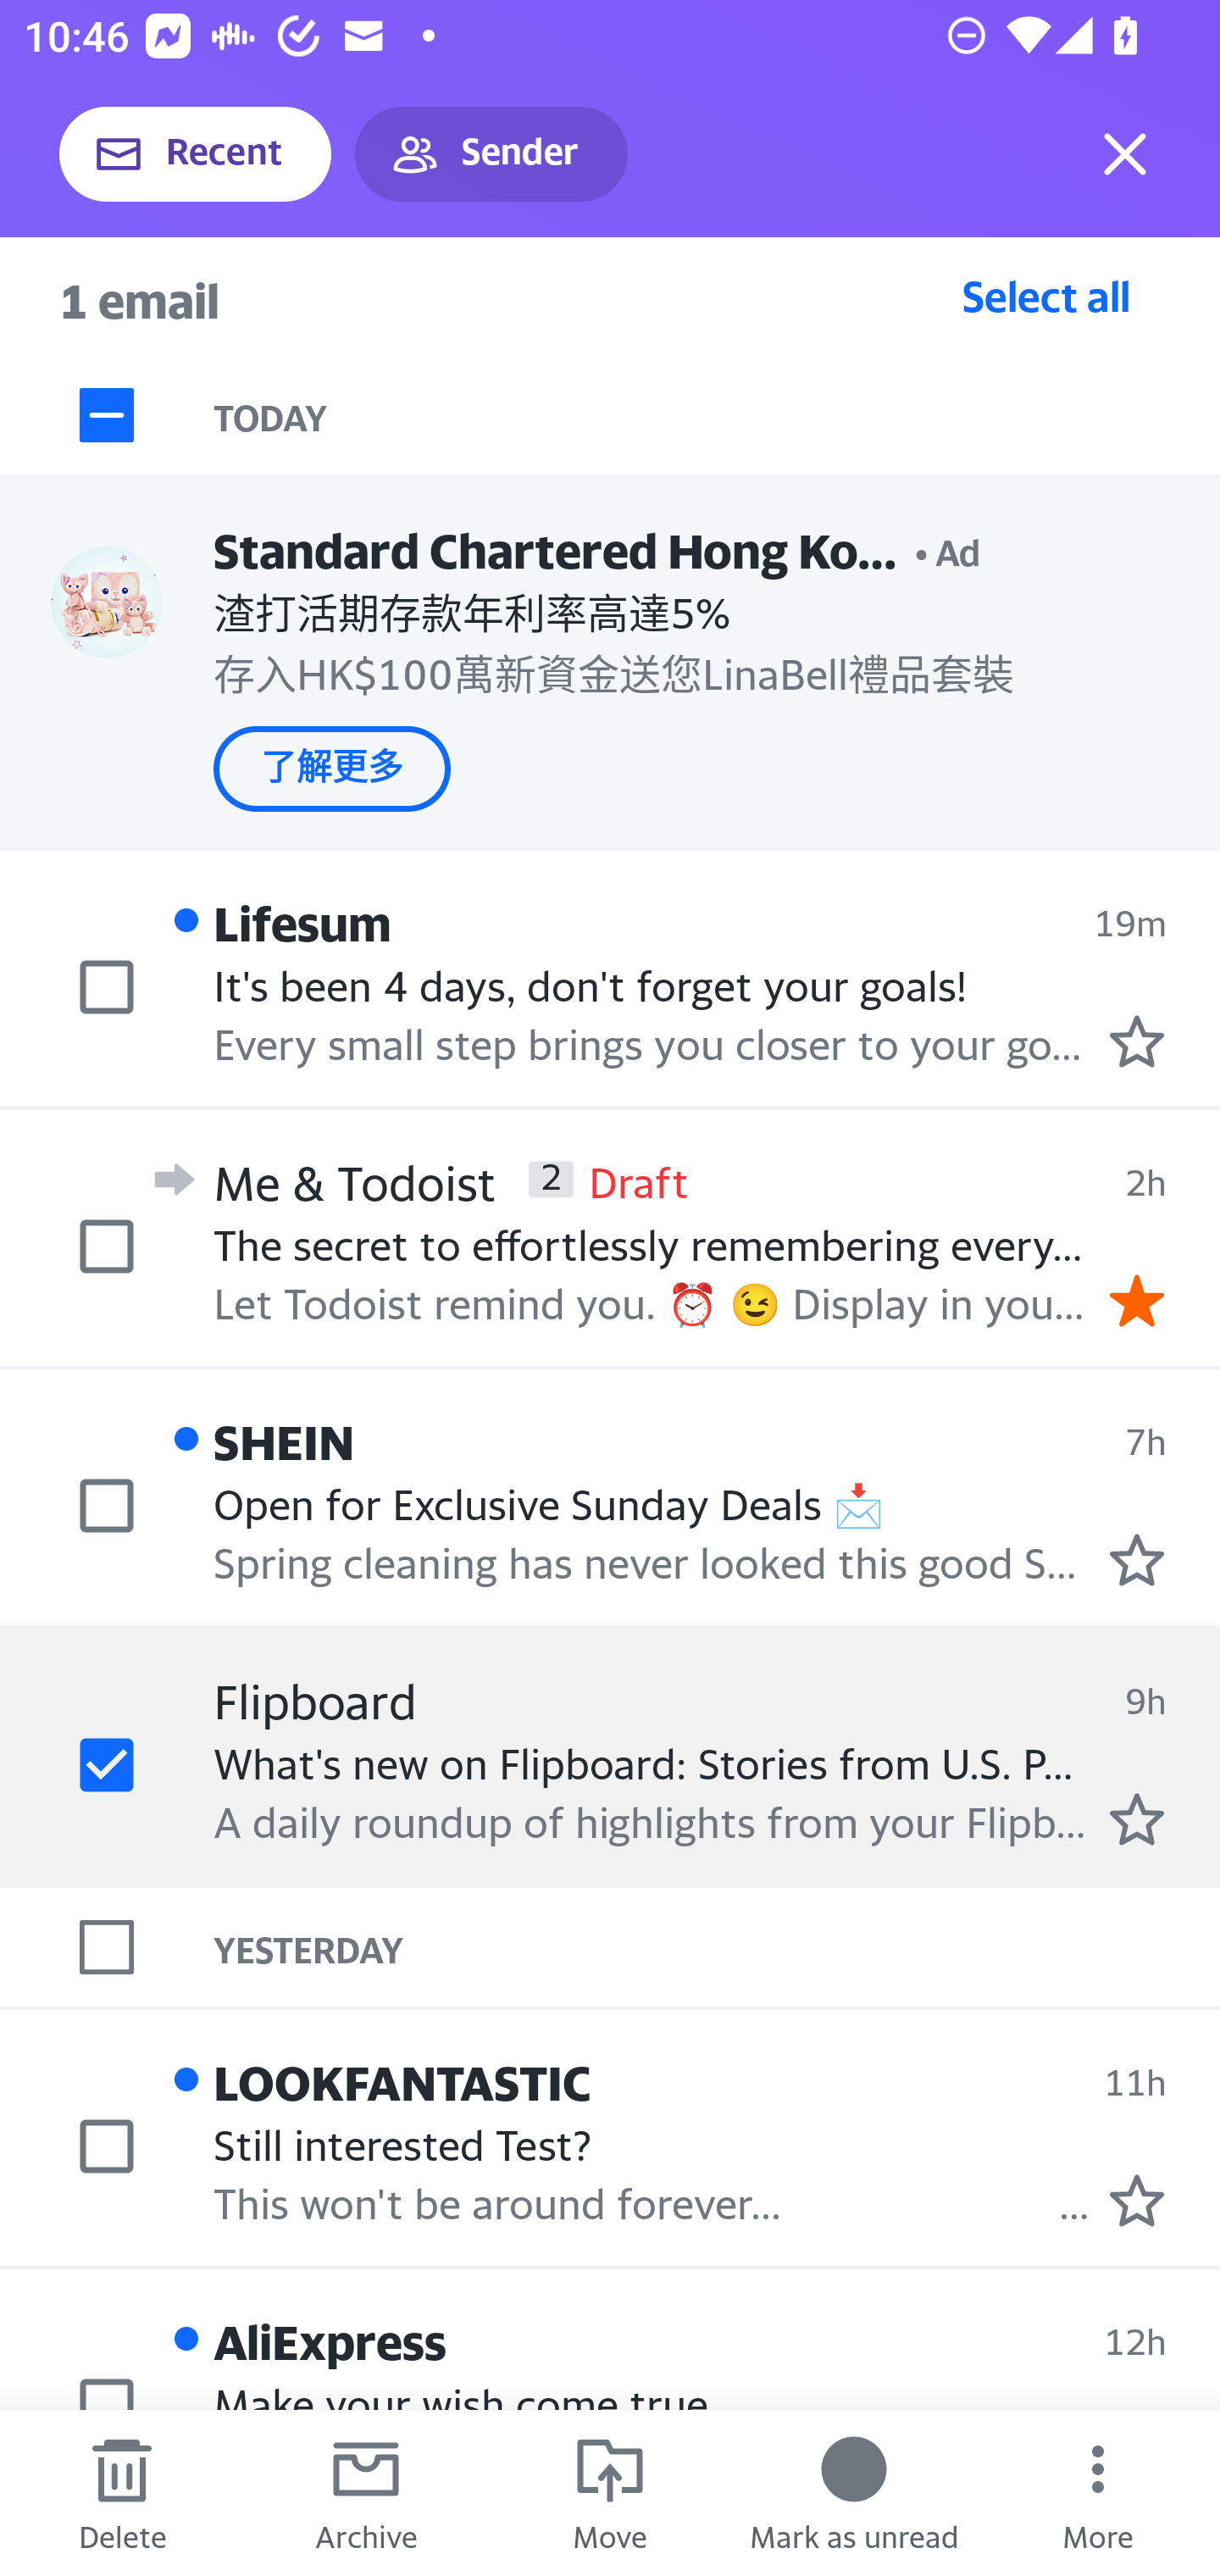  I want to click on Exit selection mode, so click(1125, 154).